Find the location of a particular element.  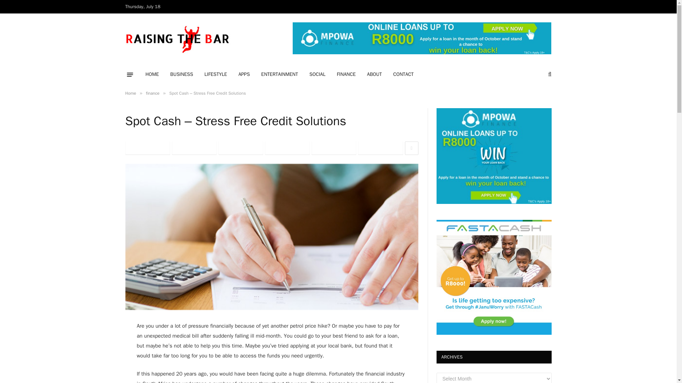

Share via Email is located at coordinates (380, 148).